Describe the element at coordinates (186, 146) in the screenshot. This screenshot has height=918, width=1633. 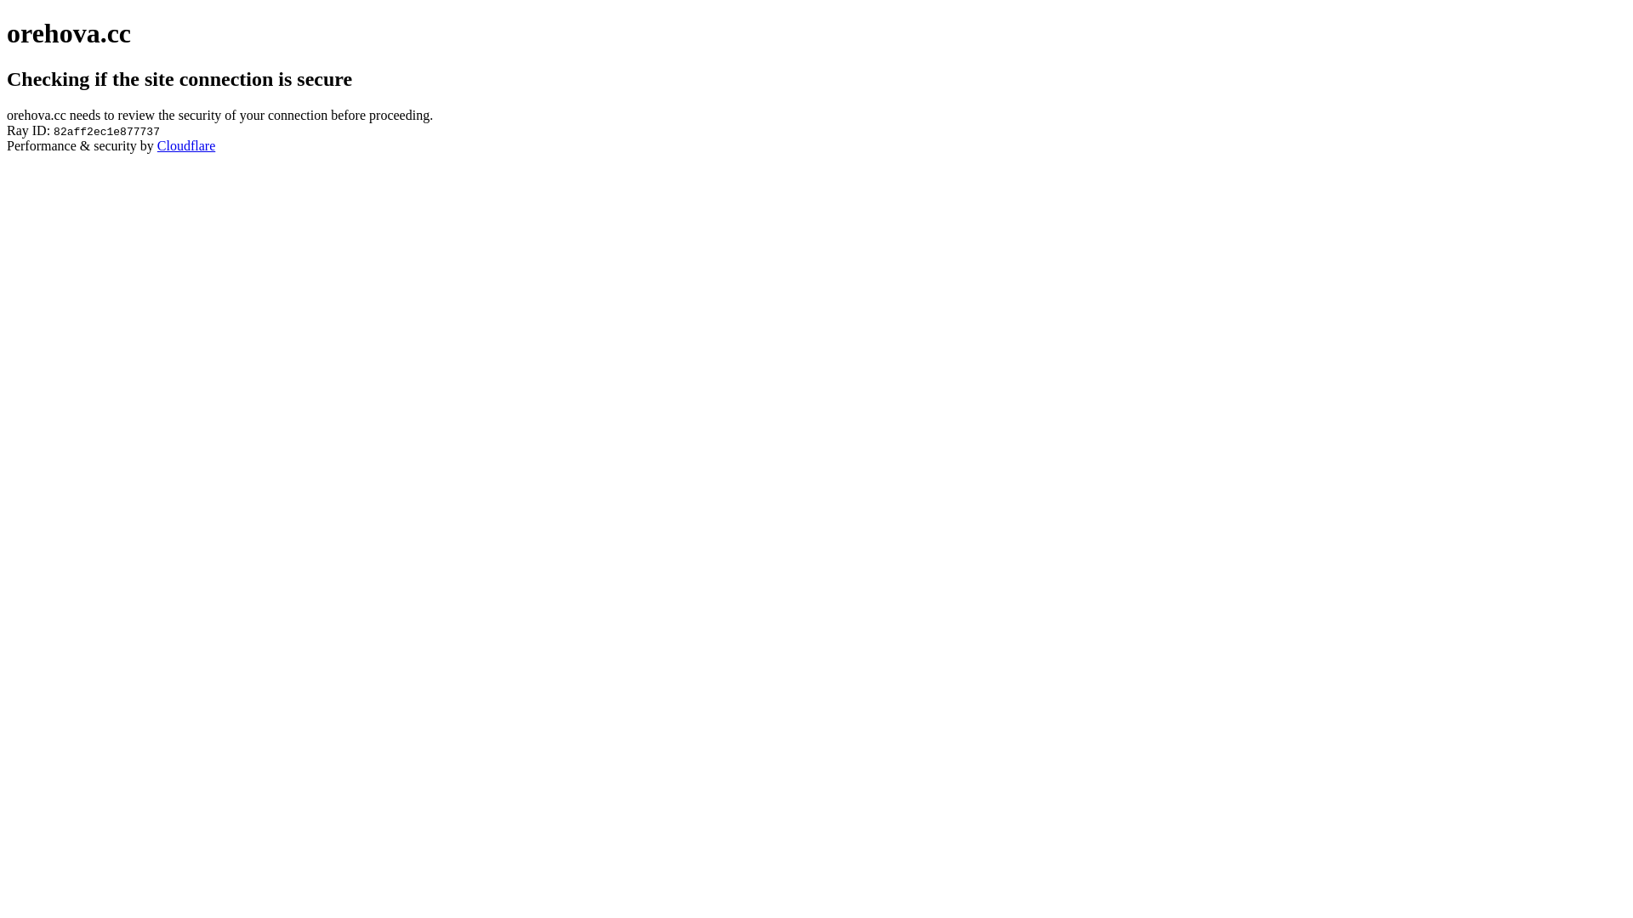
I see `Cloudflare` at that location.